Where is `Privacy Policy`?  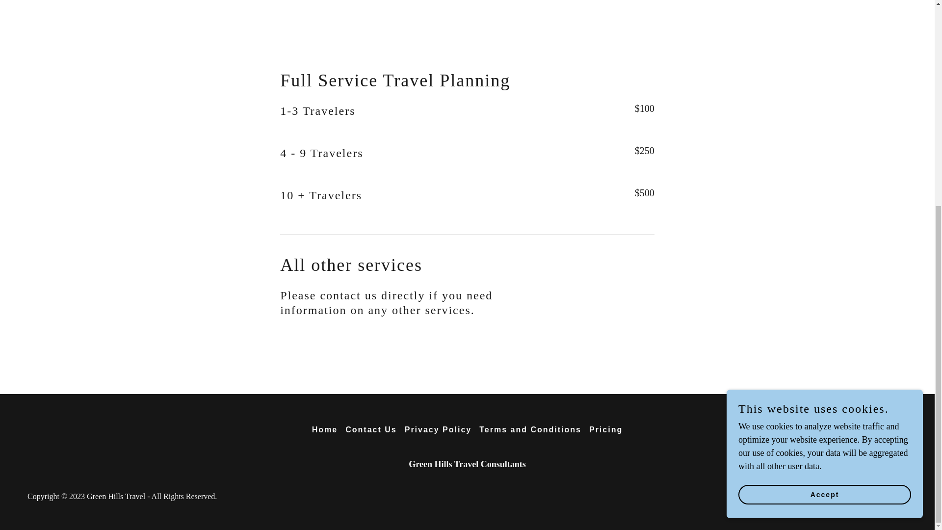 Privacy Policy is located at coordinates (438, 430).